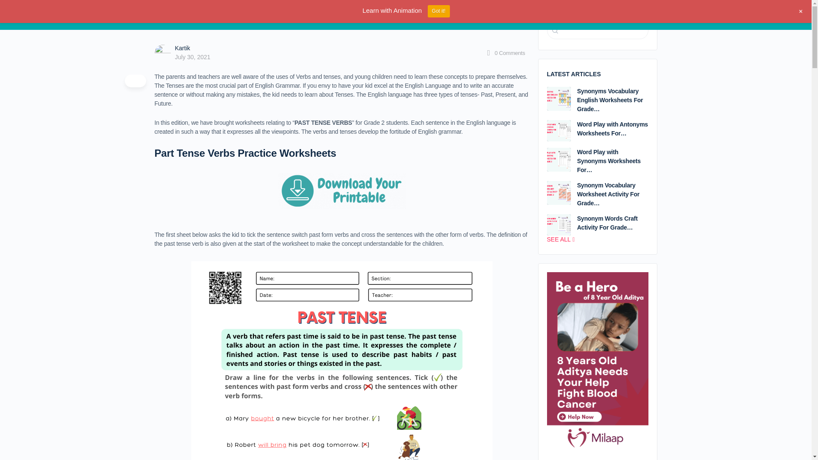 This screenshot has width=818, height=460. Describe the element at coordinates (643, 14) in the screenshot. I see `Sign in` at that location.